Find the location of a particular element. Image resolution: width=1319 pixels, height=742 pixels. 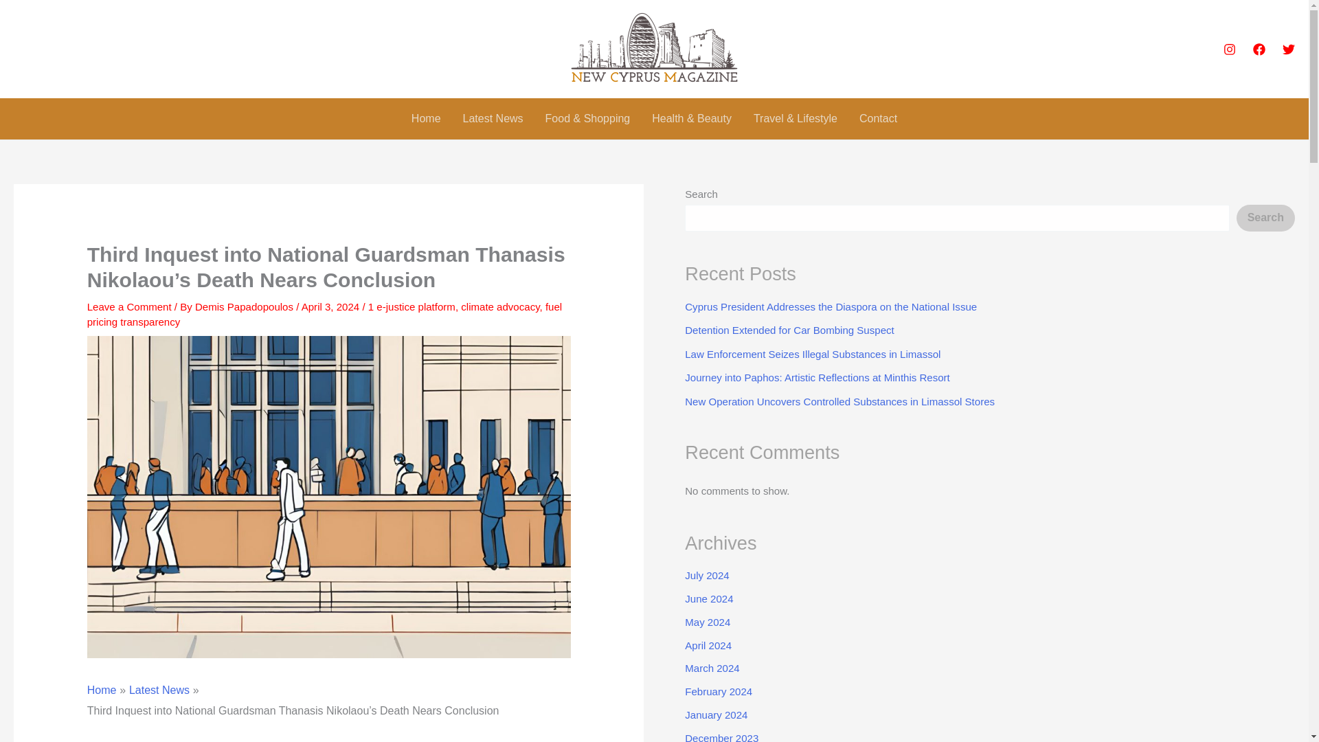

fuel pricing transparency is located at coordinates (324, 315).